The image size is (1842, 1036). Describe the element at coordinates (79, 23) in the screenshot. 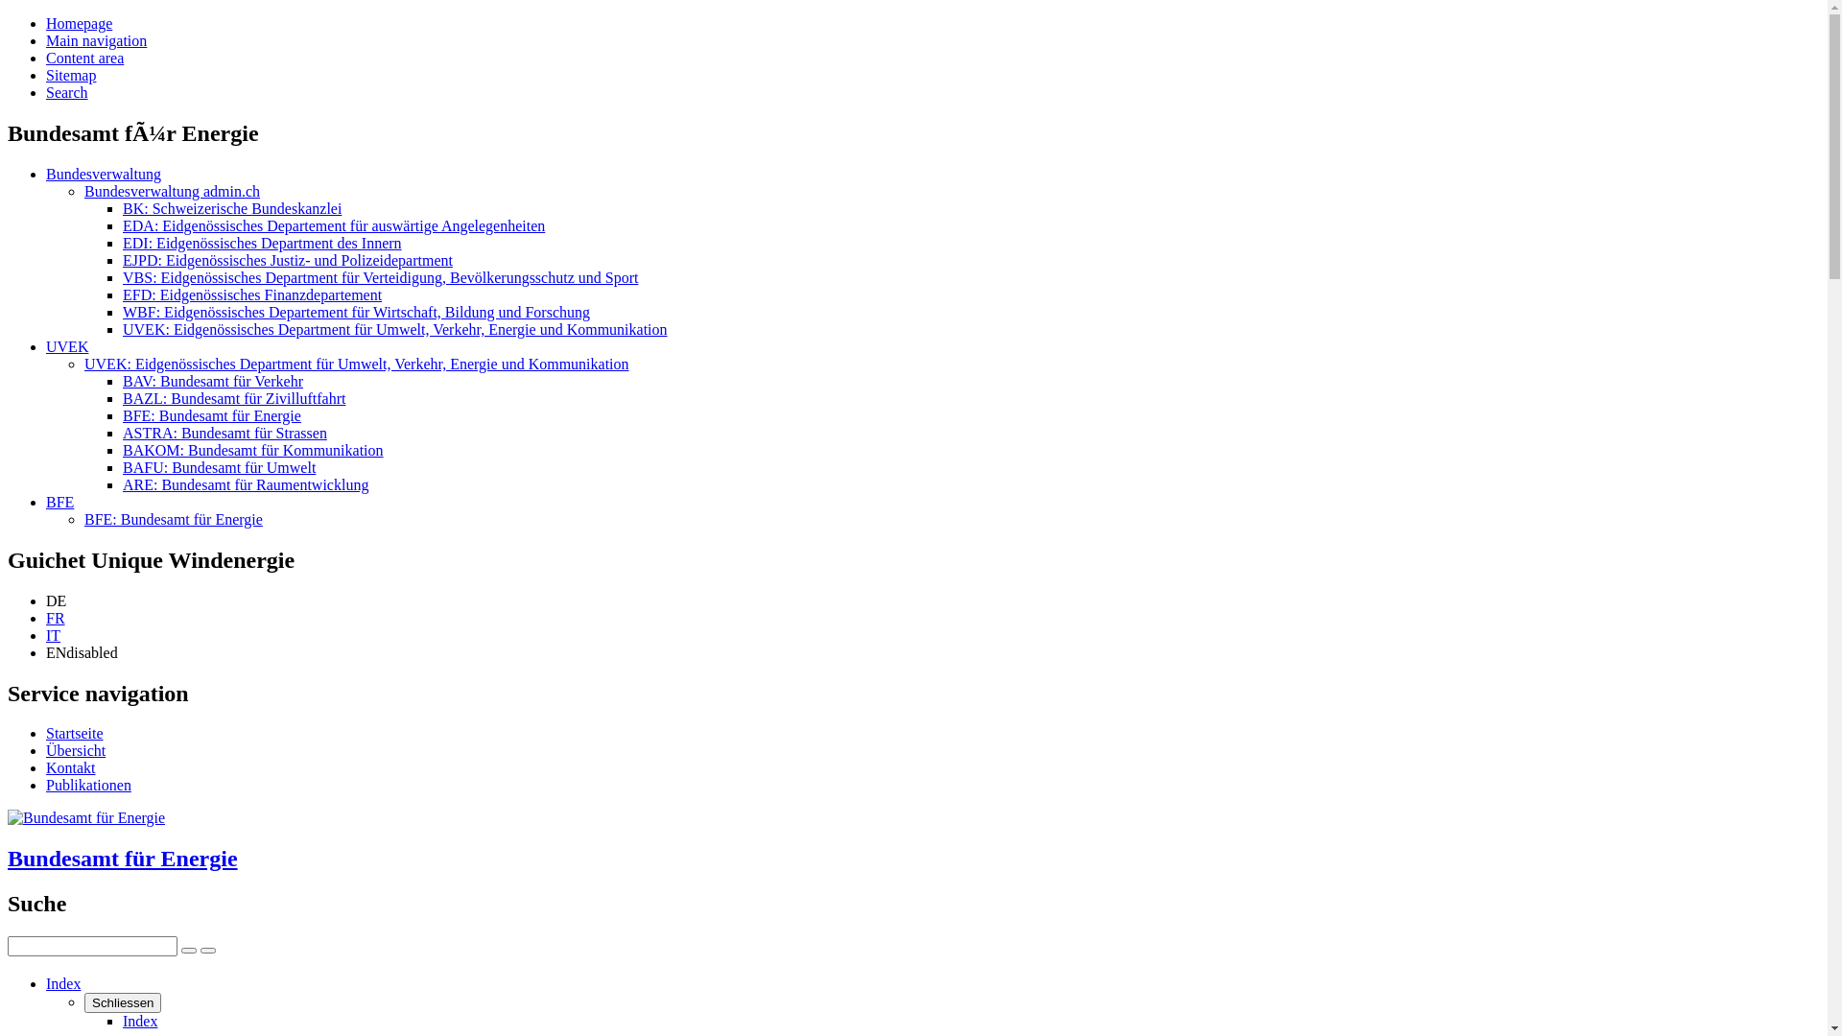

I see `Homepage` at that location.